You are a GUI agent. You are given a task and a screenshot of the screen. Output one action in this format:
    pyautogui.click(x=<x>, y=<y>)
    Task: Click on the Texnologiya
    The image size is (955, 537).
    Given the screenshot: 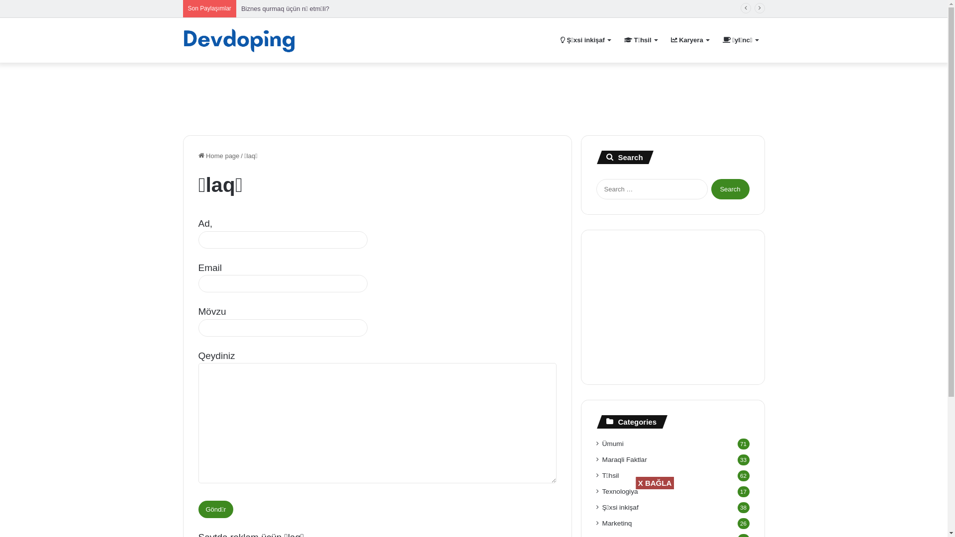 What is the action you would take?
    pyautogui.click(x=620, y=491)
    